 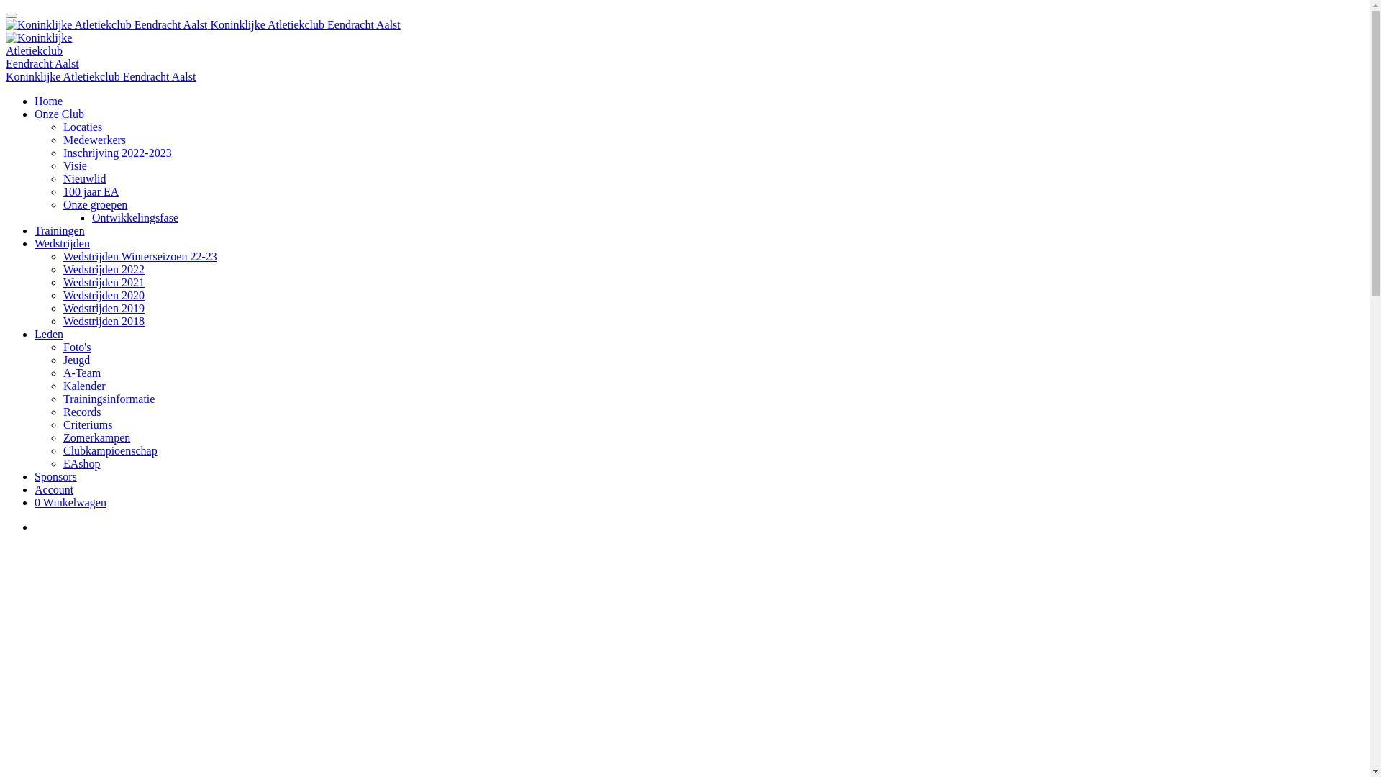 What do you see at coordinates (60, 230) in the screenshot?
I see `Trainingen` at bounding box center [60, 230].